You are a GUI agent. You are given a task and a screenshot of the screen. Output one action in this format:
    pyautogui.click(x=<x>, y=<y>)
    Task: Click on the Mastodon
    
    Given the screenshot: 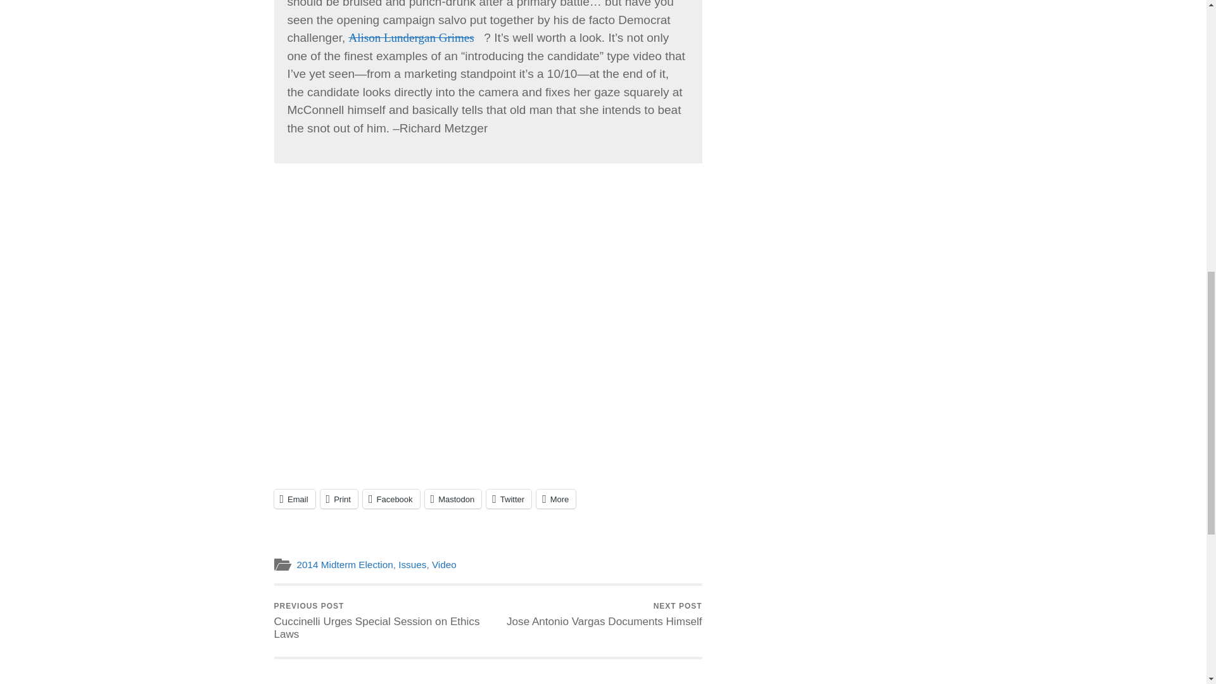 What is the action you would take?
    pyautogui.click(x=453, y=499)
    